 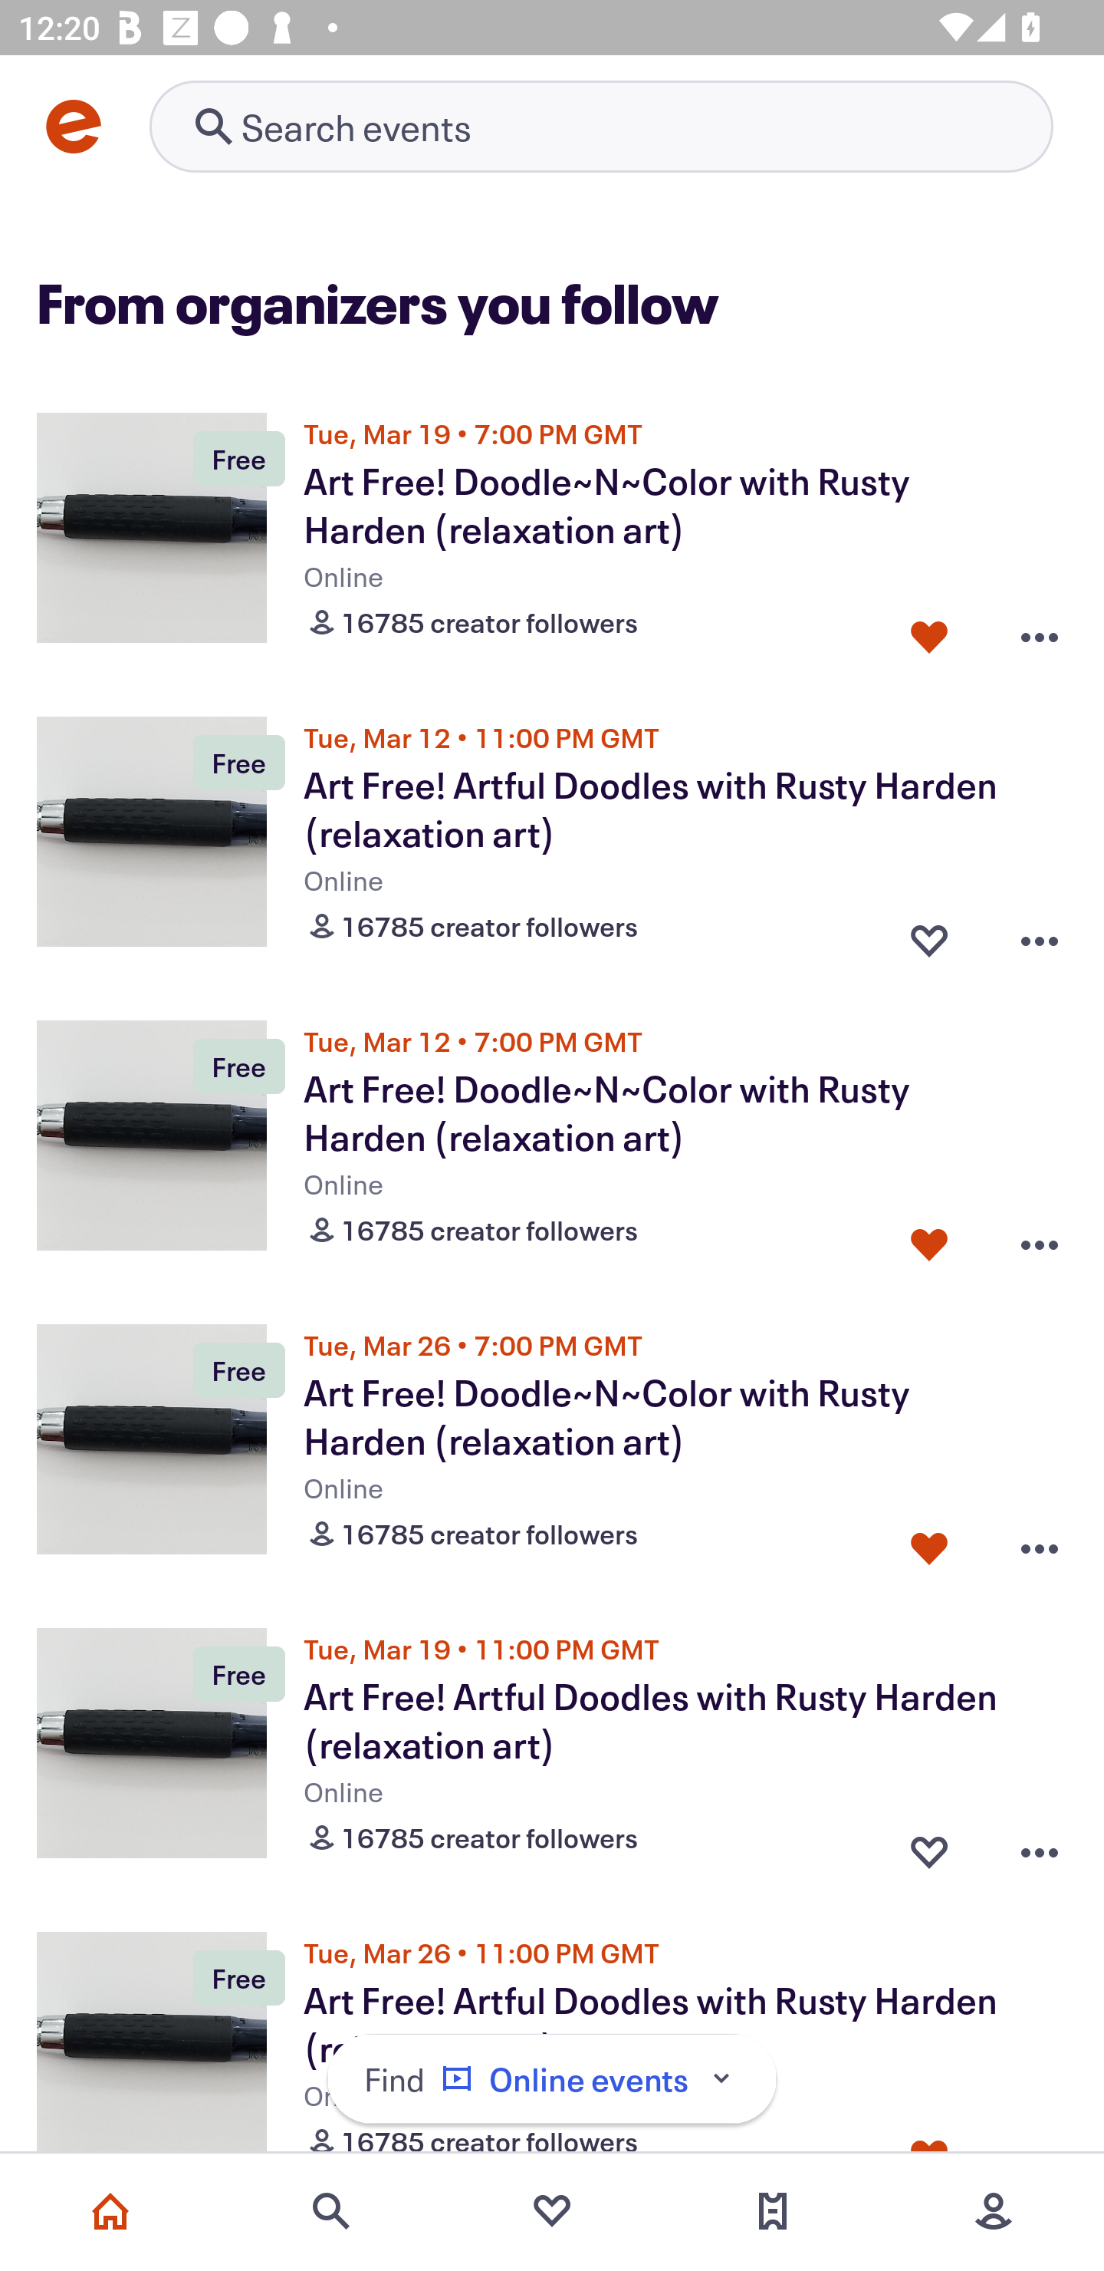 What do you see at coordinates (929, 630) in the screenshot?
I see `Favorite button` at bounding box center [929, 630].